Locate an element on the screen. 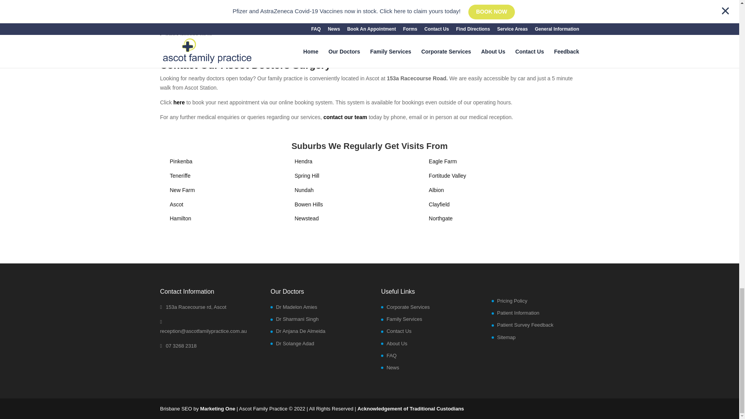 The height and width of the screenshot is (419, 745). Nundah is located at coordinates (304, 190).